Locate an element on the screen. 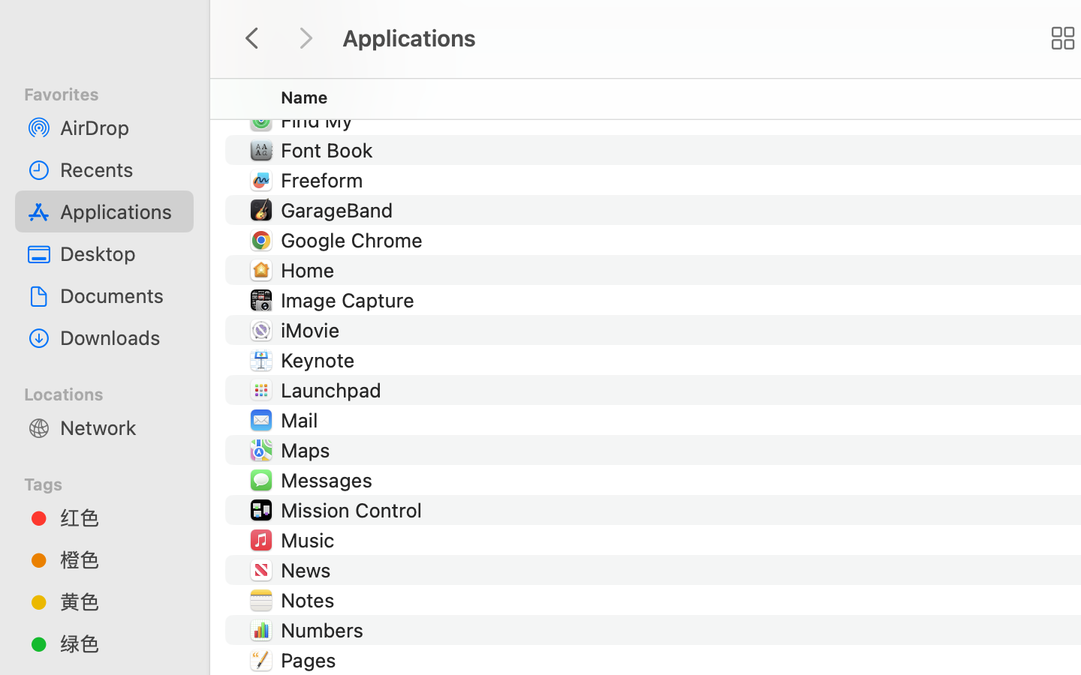  Applications is located at coordinates (121, 211).